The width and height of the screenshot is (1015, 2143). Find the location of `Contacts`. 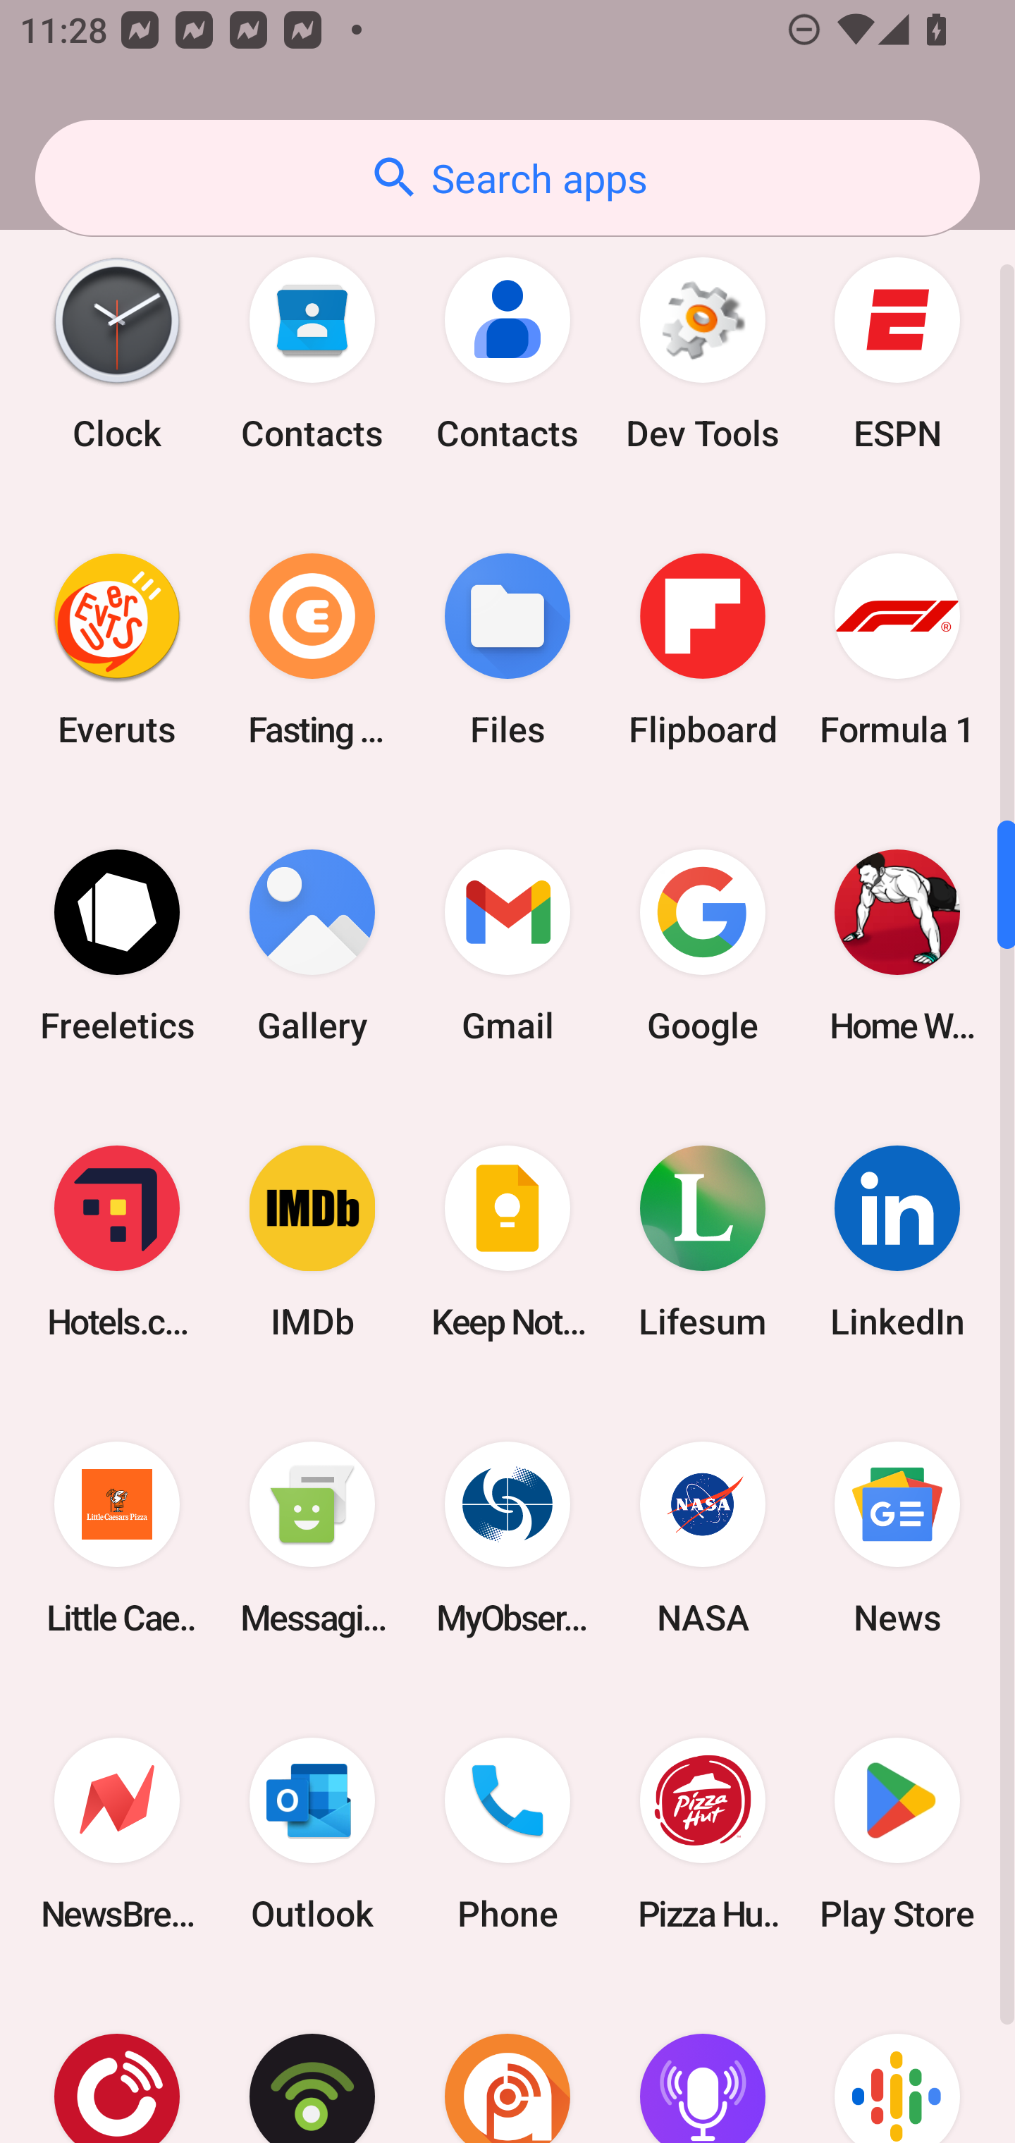

Contacts is located at coordinates (312, 353).